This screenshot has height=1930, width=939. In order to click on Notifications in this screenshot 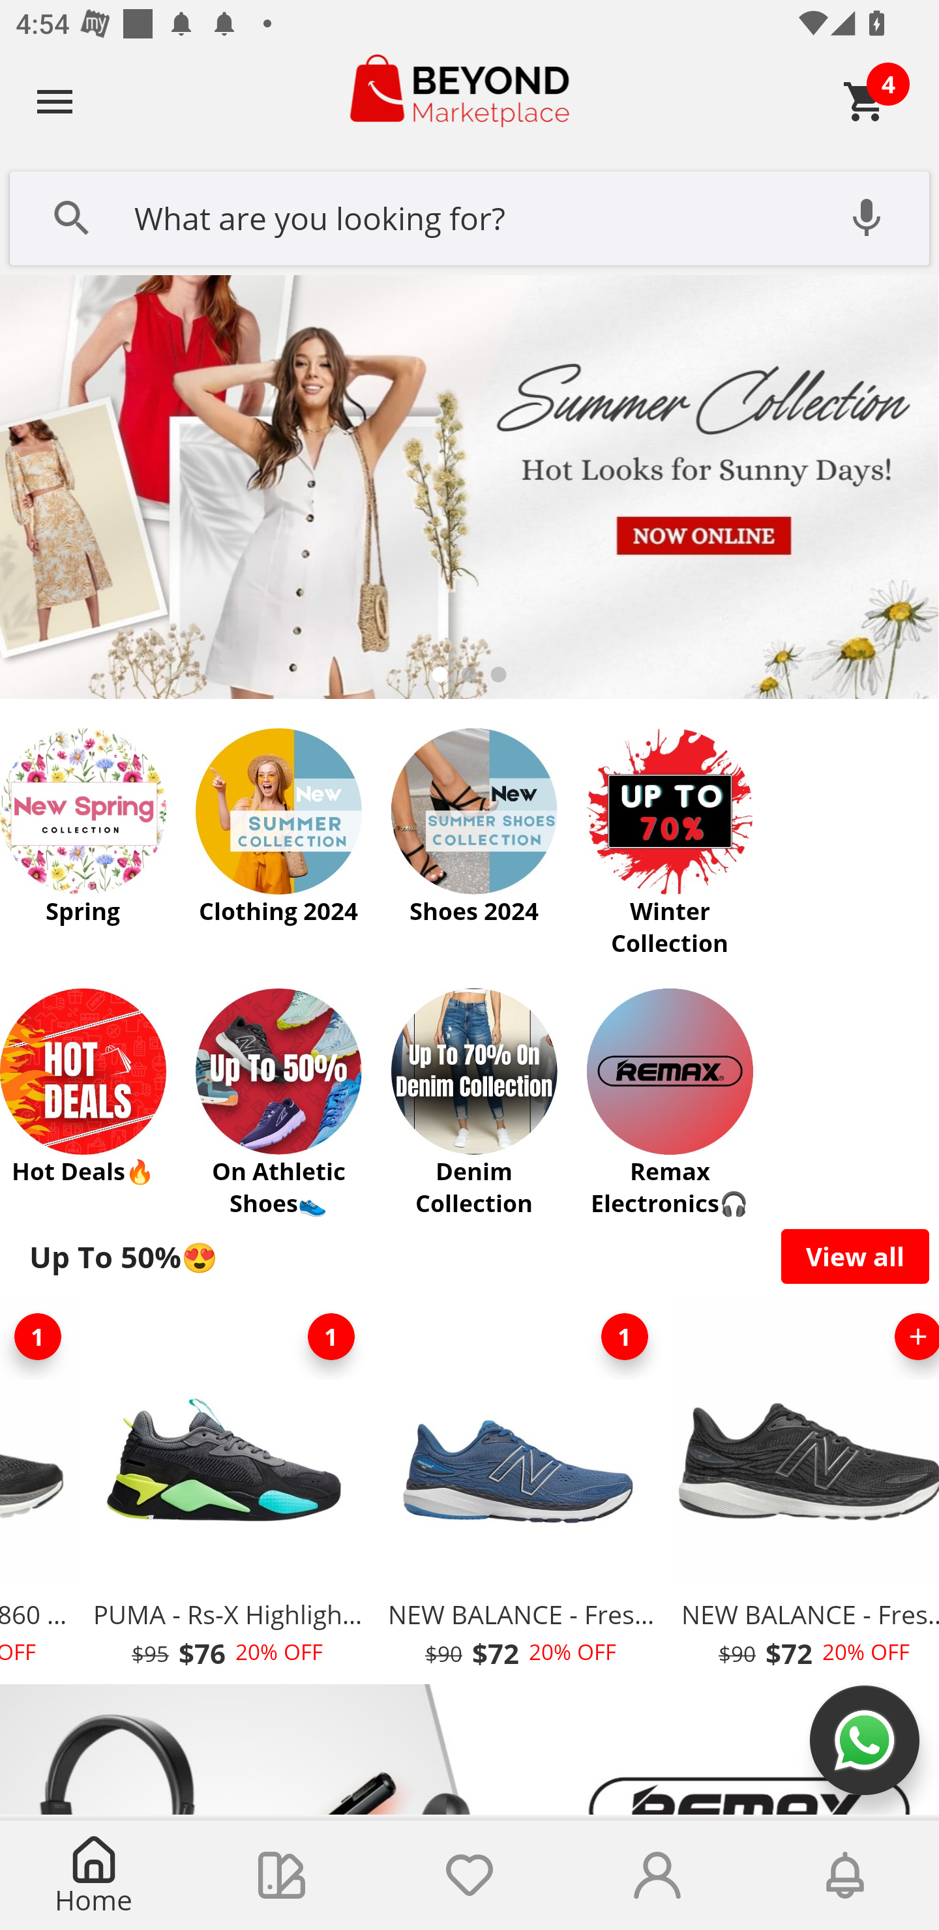, I will do `click(845, 1875)`.